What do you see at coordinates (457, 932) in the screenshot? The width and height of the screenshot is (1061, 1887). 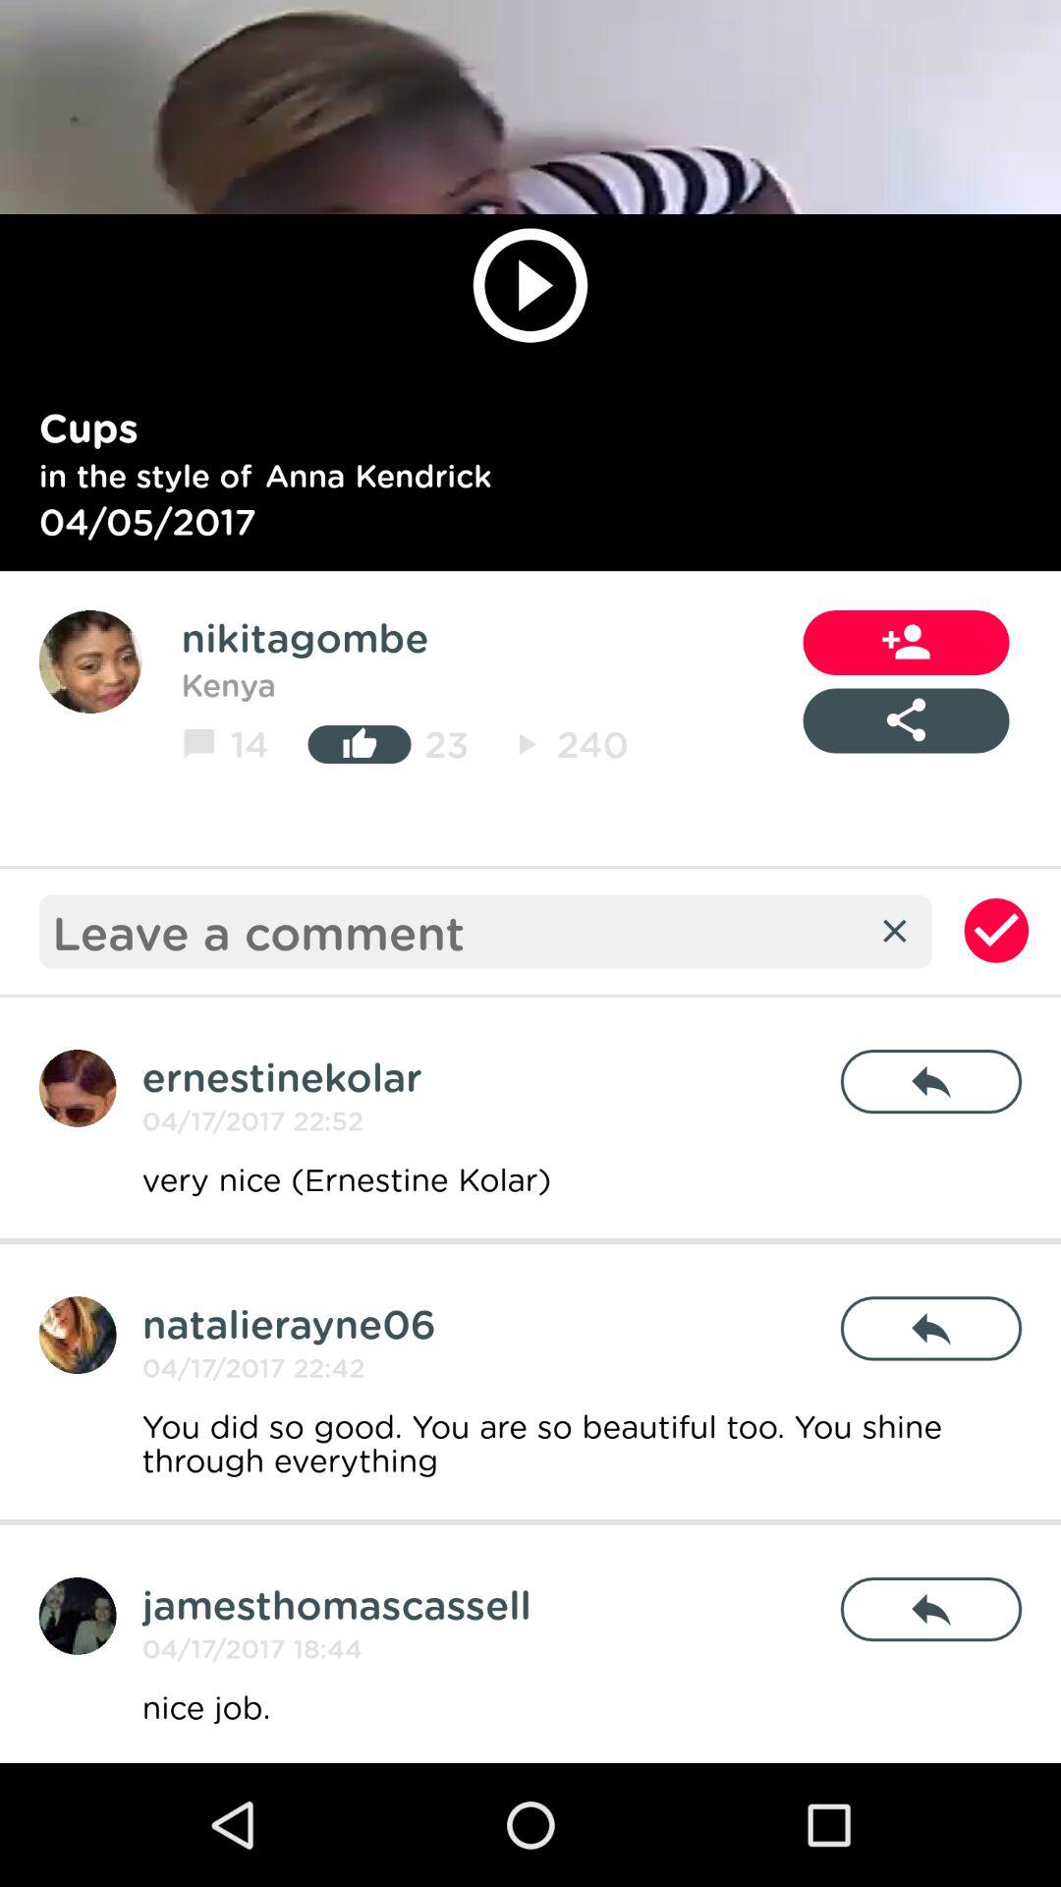 I see `add a comment for the video` at bounding box center [457, 932].